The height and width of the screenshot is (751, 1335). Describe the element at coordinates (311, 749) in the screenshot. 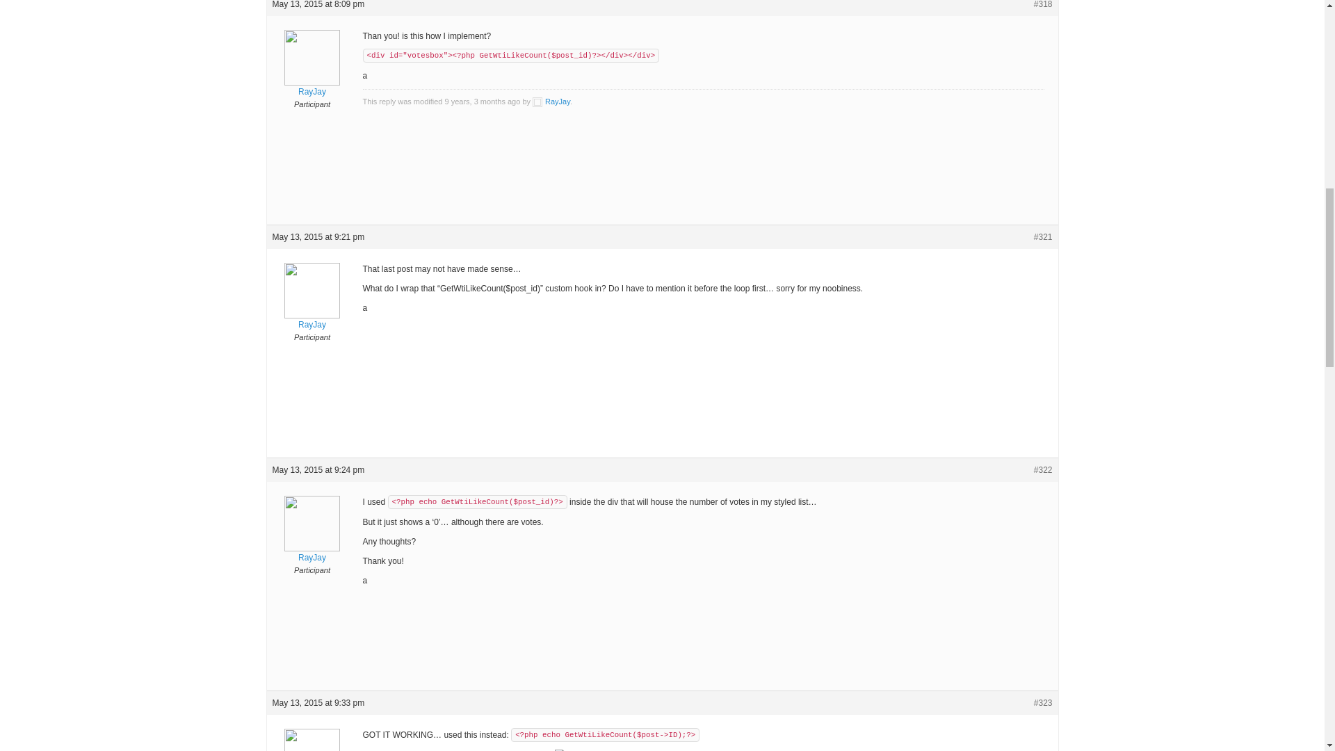

I see `View RayJay's profile` at that location.